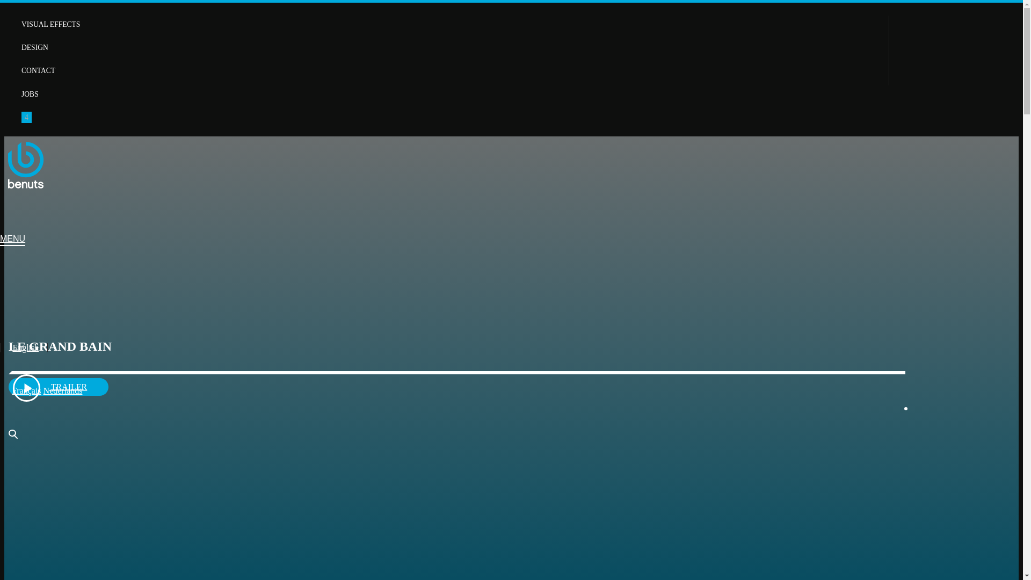  Describe the element at coordinates (24, 348) in the screenshot. I see `English` at that location.